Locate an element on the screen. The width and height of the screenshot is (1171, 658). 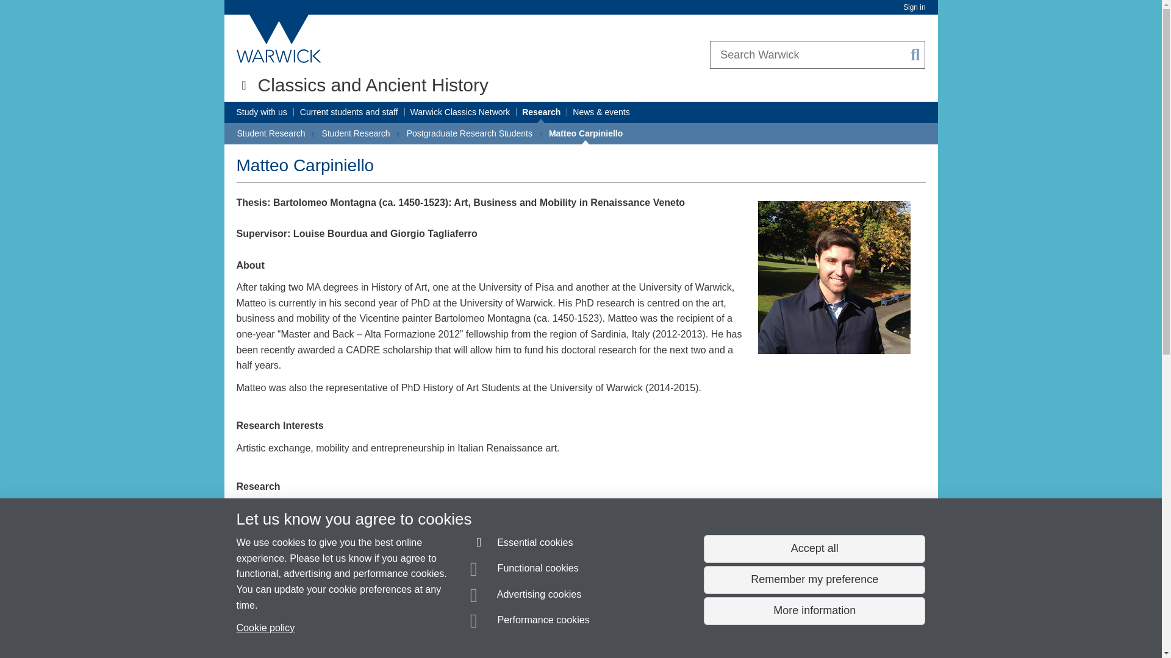
Essential cookies are always on is located at coordinates (522, 545).